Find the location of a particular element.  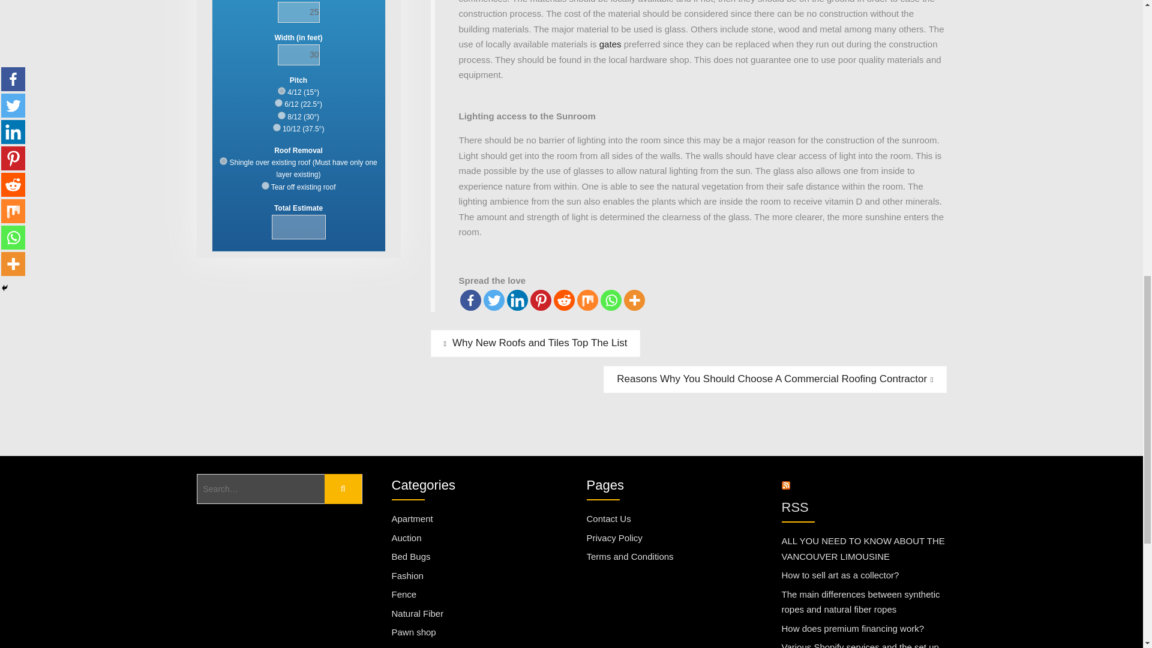

Pinterest is located at coordinates (541, 300).